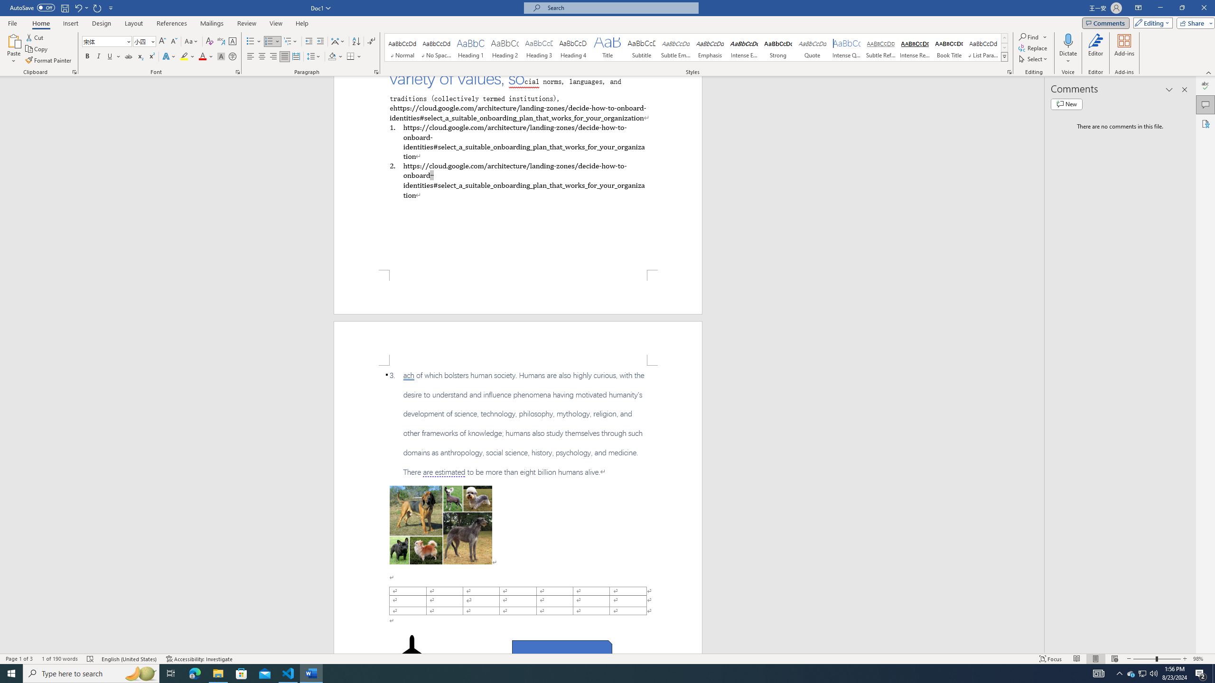  I want to click on Design, so click(102, 23).